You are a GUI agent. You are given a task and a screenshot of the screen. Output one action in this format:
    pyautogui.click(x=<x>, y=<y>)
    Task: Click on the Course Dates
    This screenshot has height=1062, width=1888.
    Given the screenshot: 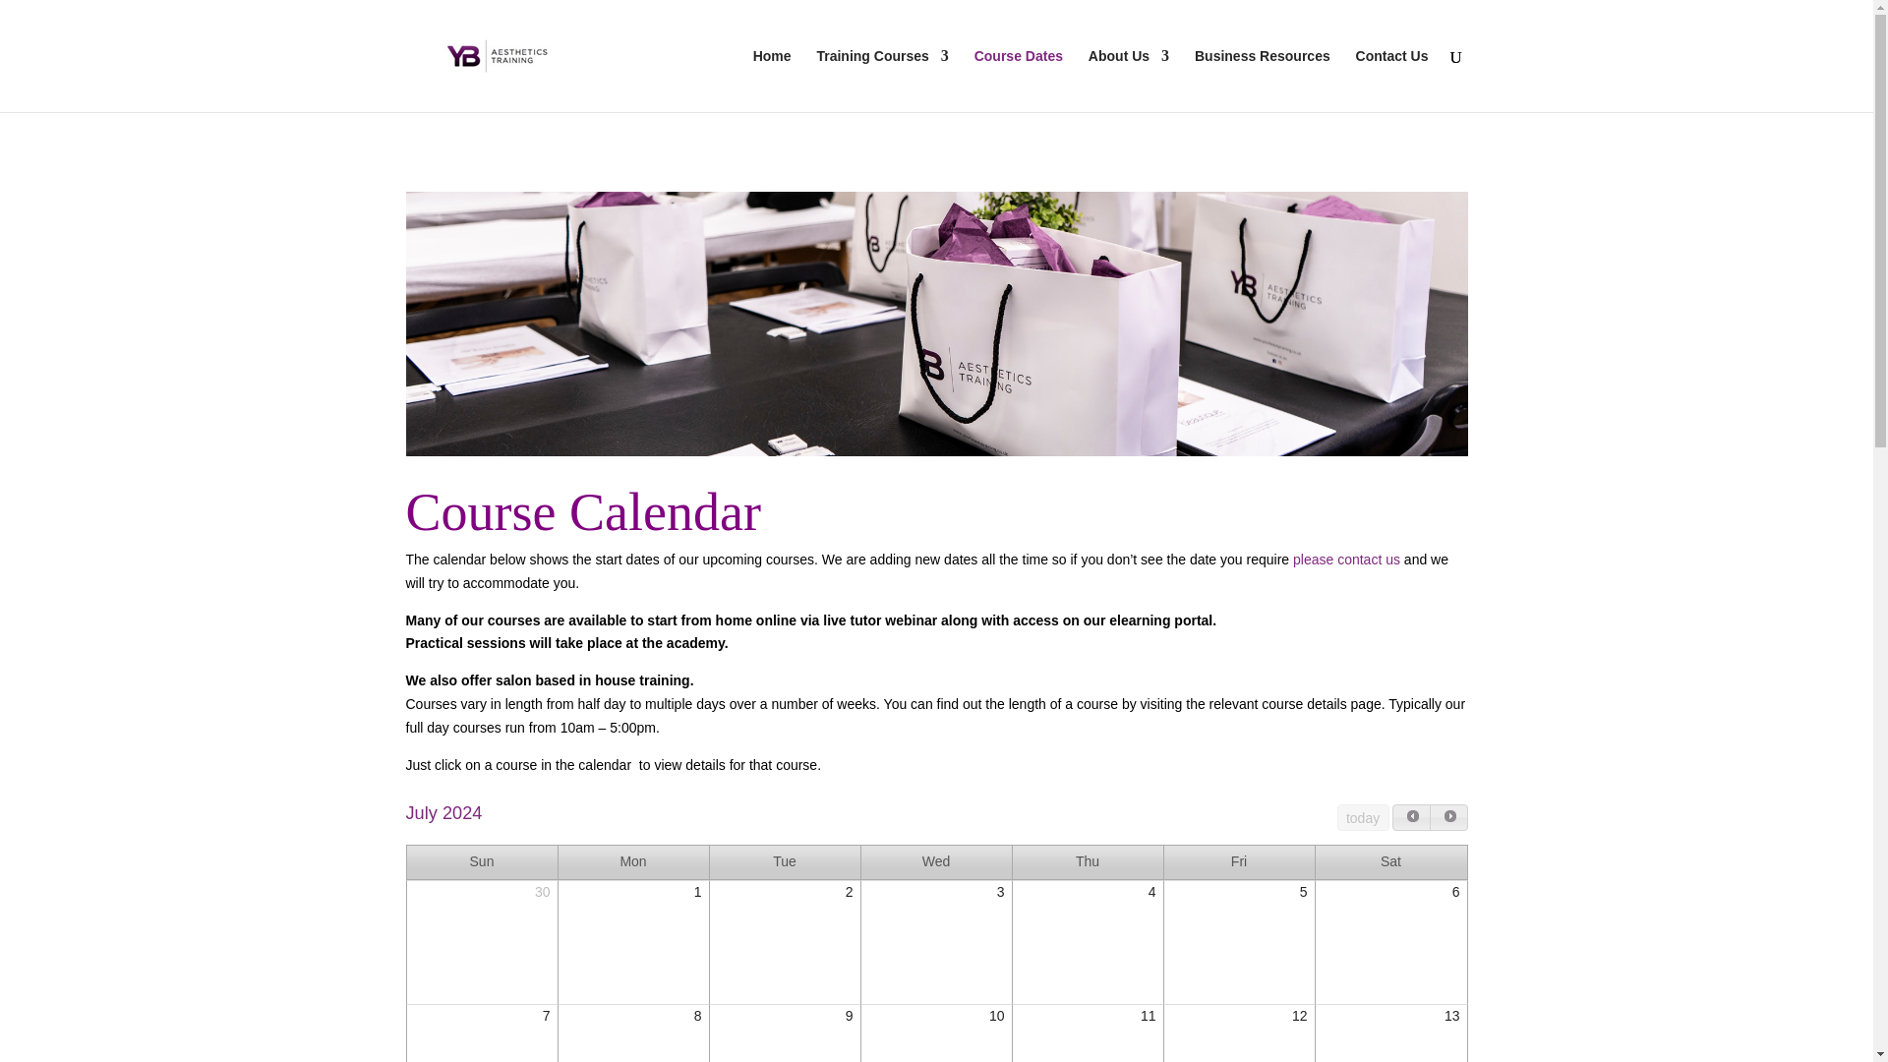 What is the action you would take?
    pyautogui.click(x=1018, y=81)
    